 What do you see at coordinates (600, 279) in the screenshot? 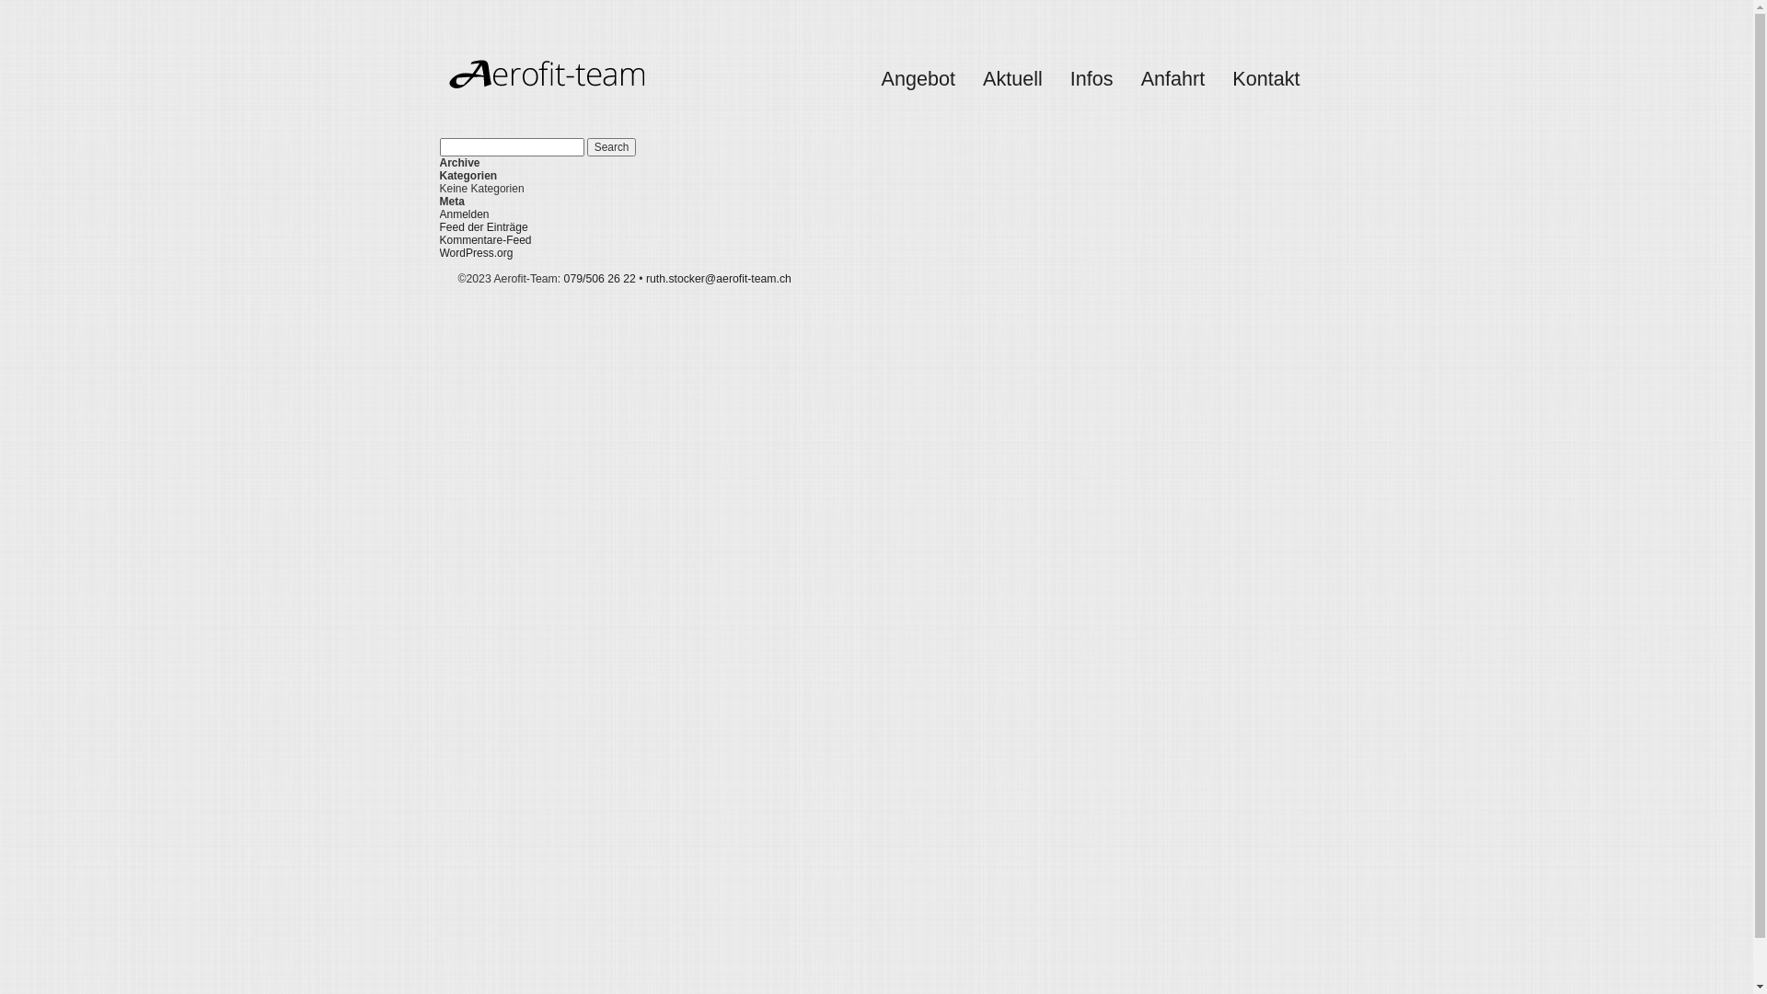
I see `079/506 26 22` at bounding box center [600, 279].